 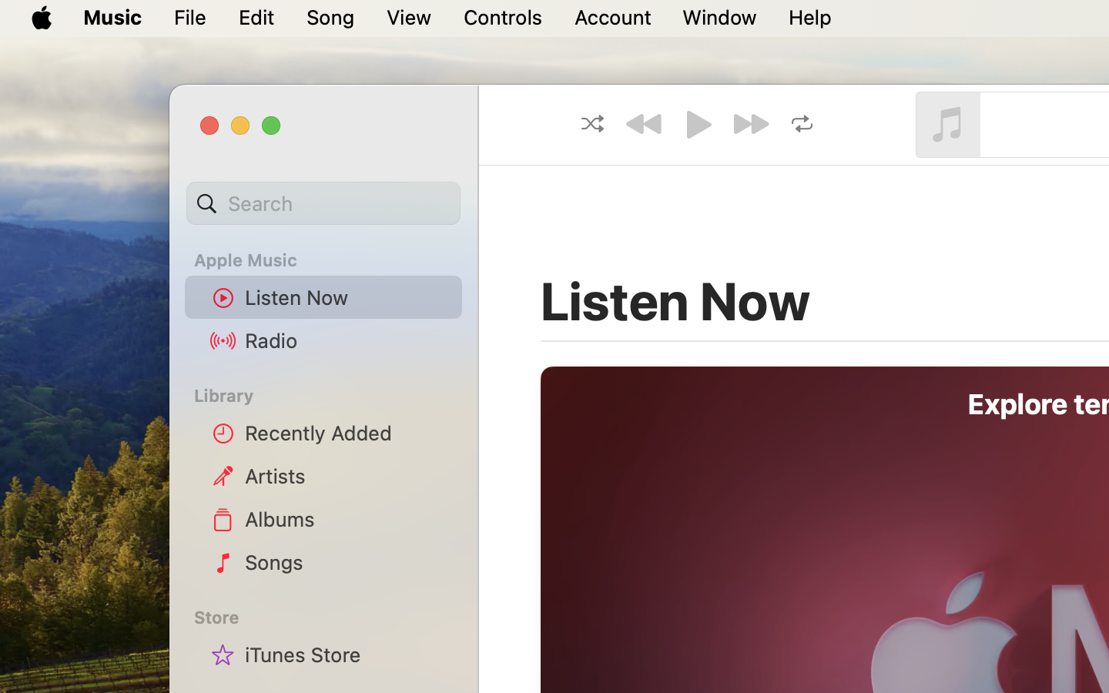 I want to click on Songs, so click(x=347, y=562).